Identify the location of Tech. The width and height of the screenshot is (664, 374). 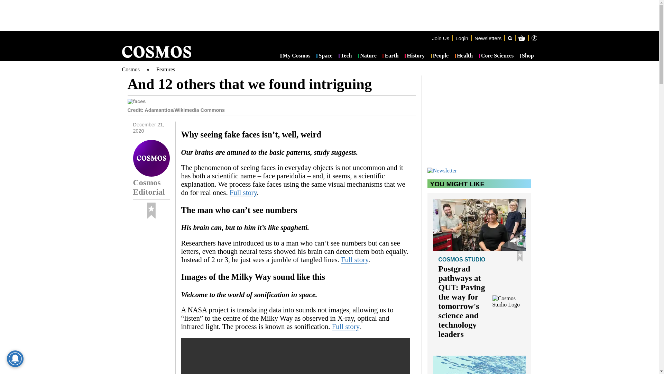
(345, 56).